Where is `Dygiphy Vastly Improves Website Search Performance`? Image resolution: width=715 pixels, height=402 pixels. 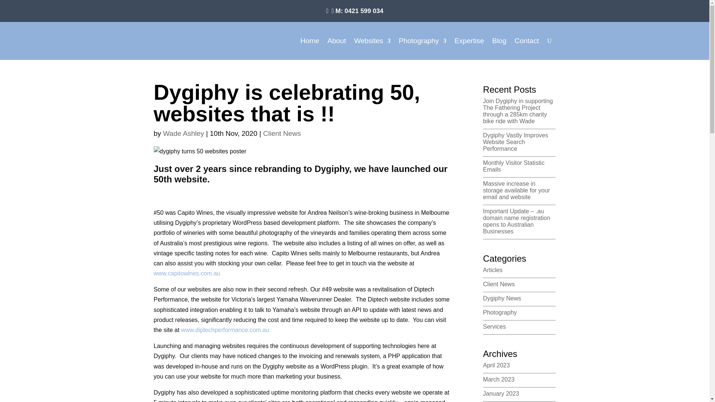
Dygiphy Vastly Improves Website Search Performance is located at coordinates (515, 142).